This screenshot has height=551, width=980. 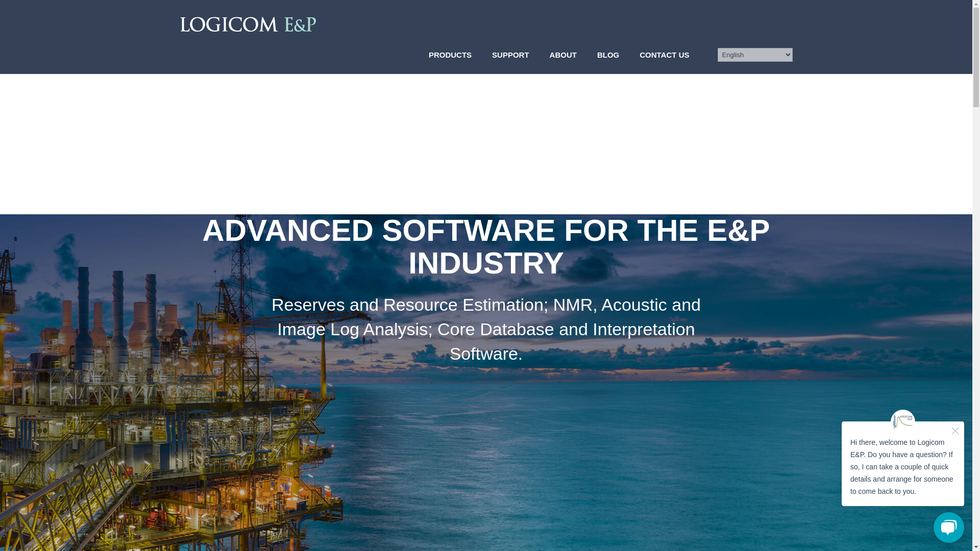 What do you see at coordinates (608, 55) in the screenshot?
I see `BLOG` at bounding box center [608, 55].